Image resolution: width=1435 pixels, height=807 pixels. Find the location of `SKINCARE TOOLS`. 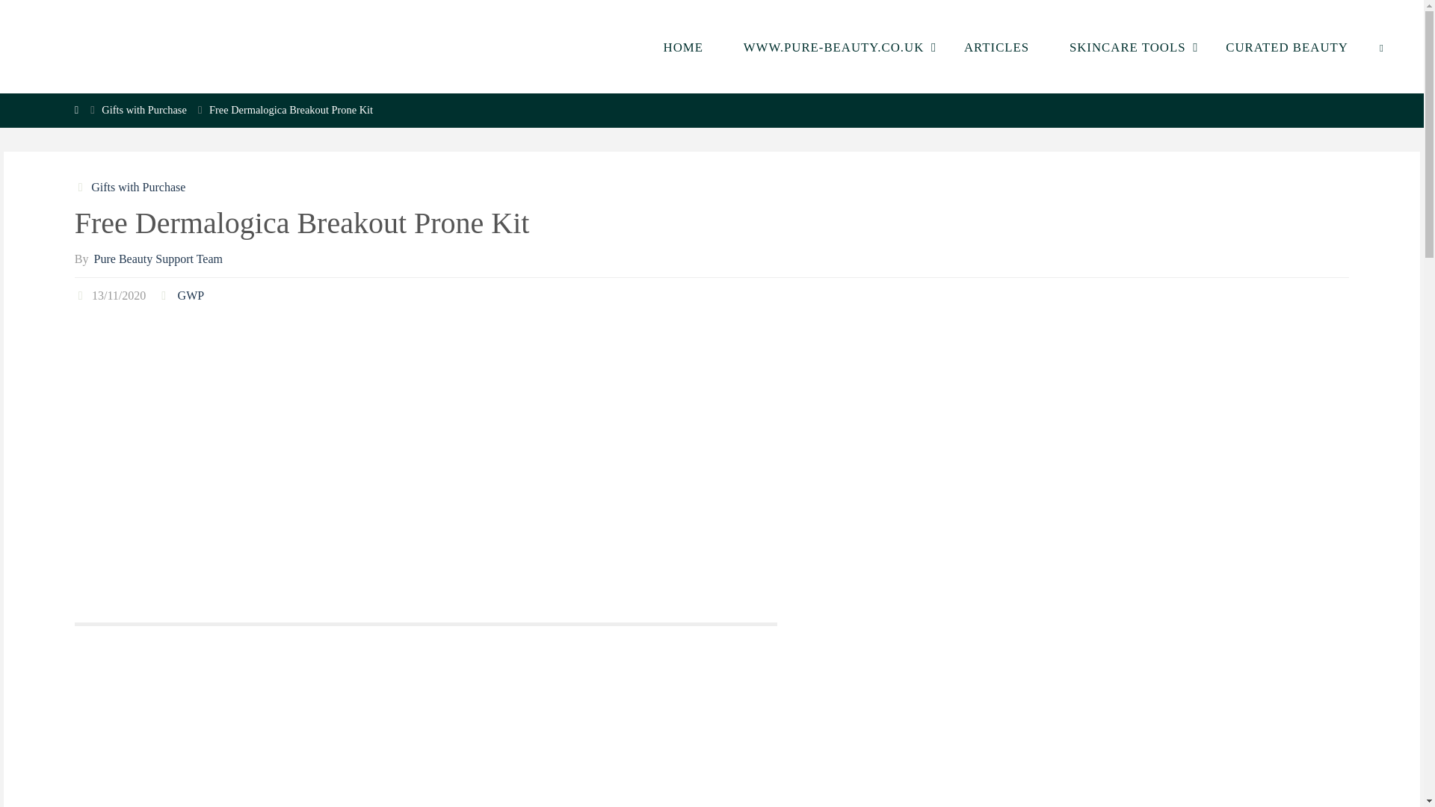

SKINCARE TOOLS is located at coordinates (1127, 46).